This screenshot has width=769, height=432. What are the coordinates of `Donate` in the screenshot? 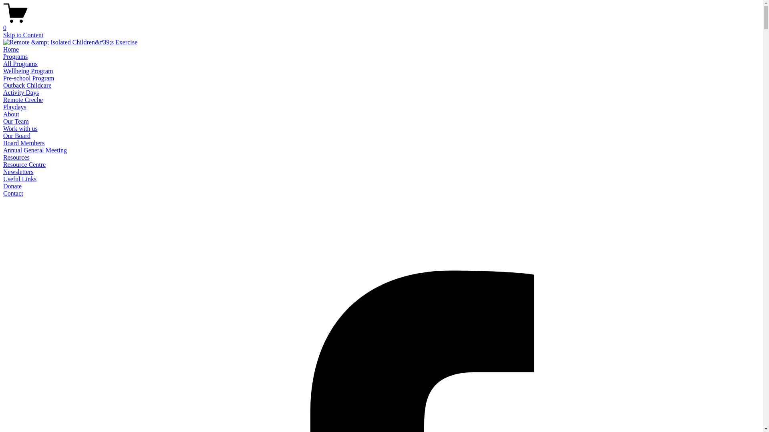 It's located at (12, 186).